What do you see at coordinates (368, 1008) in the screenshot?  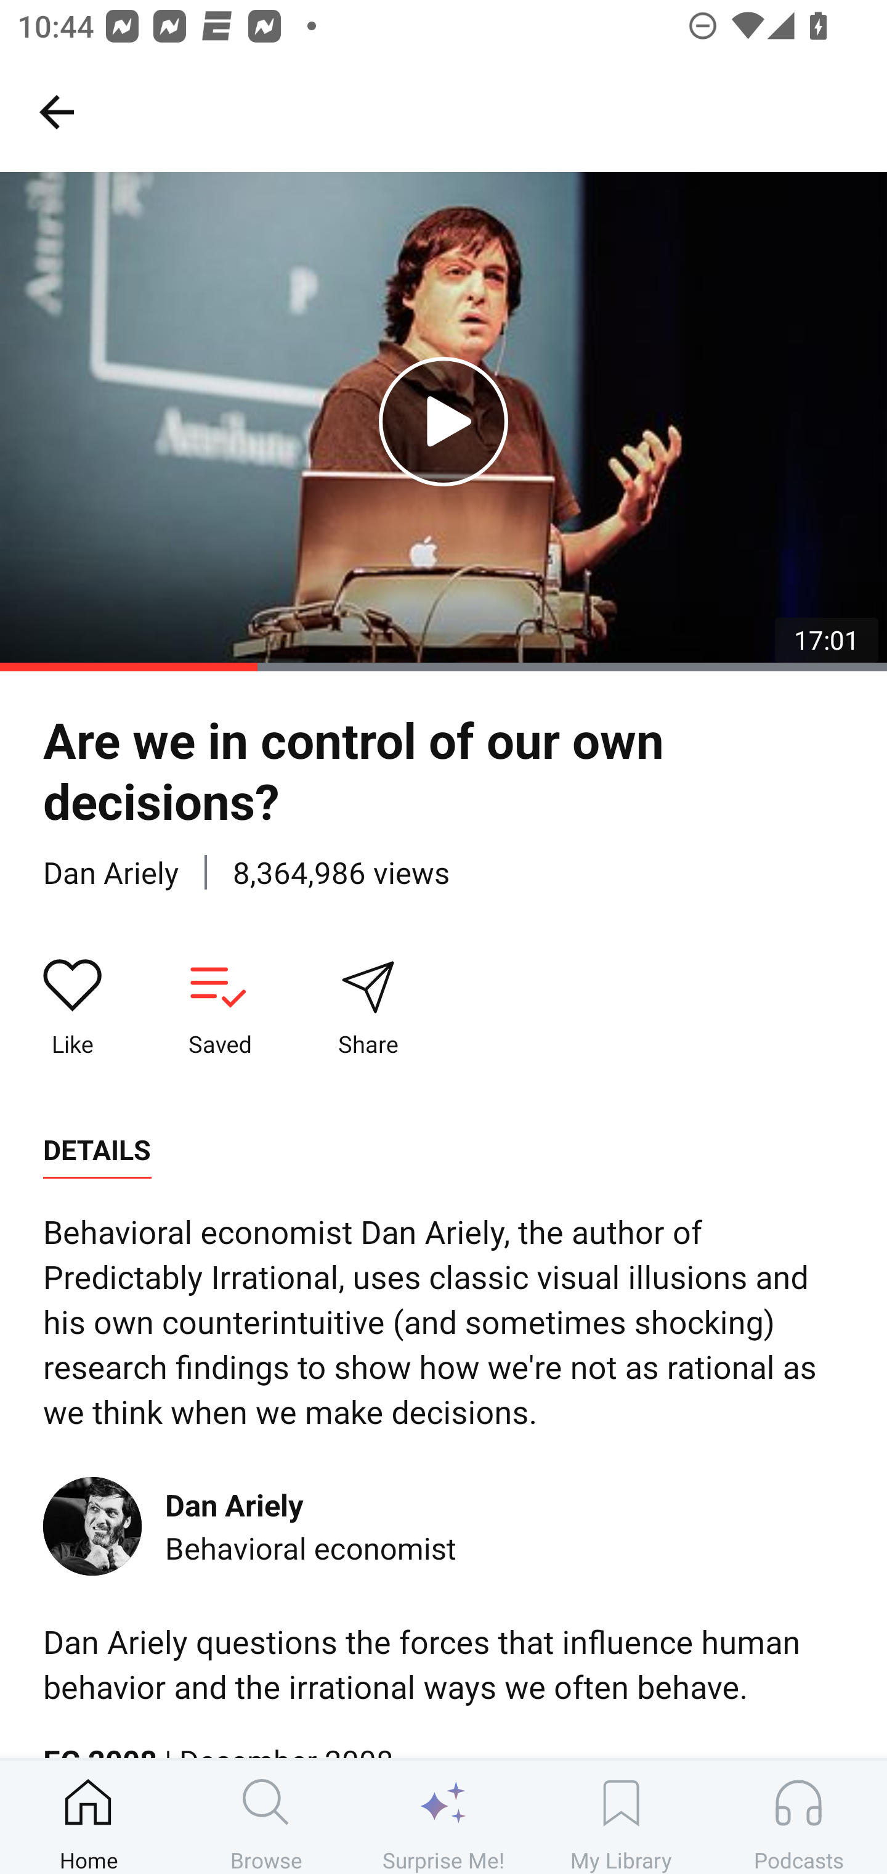 I see `Share` at bounding box center [368, 1008].